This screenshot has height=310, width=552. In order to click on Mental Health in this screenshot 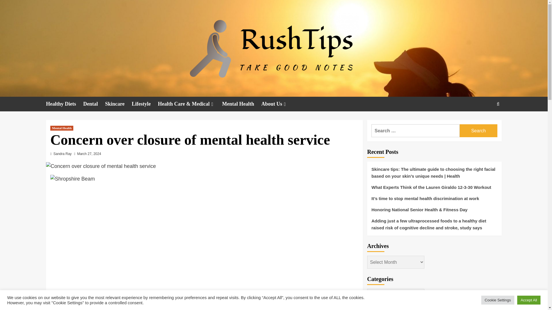, I will do `click(62, 128)`.